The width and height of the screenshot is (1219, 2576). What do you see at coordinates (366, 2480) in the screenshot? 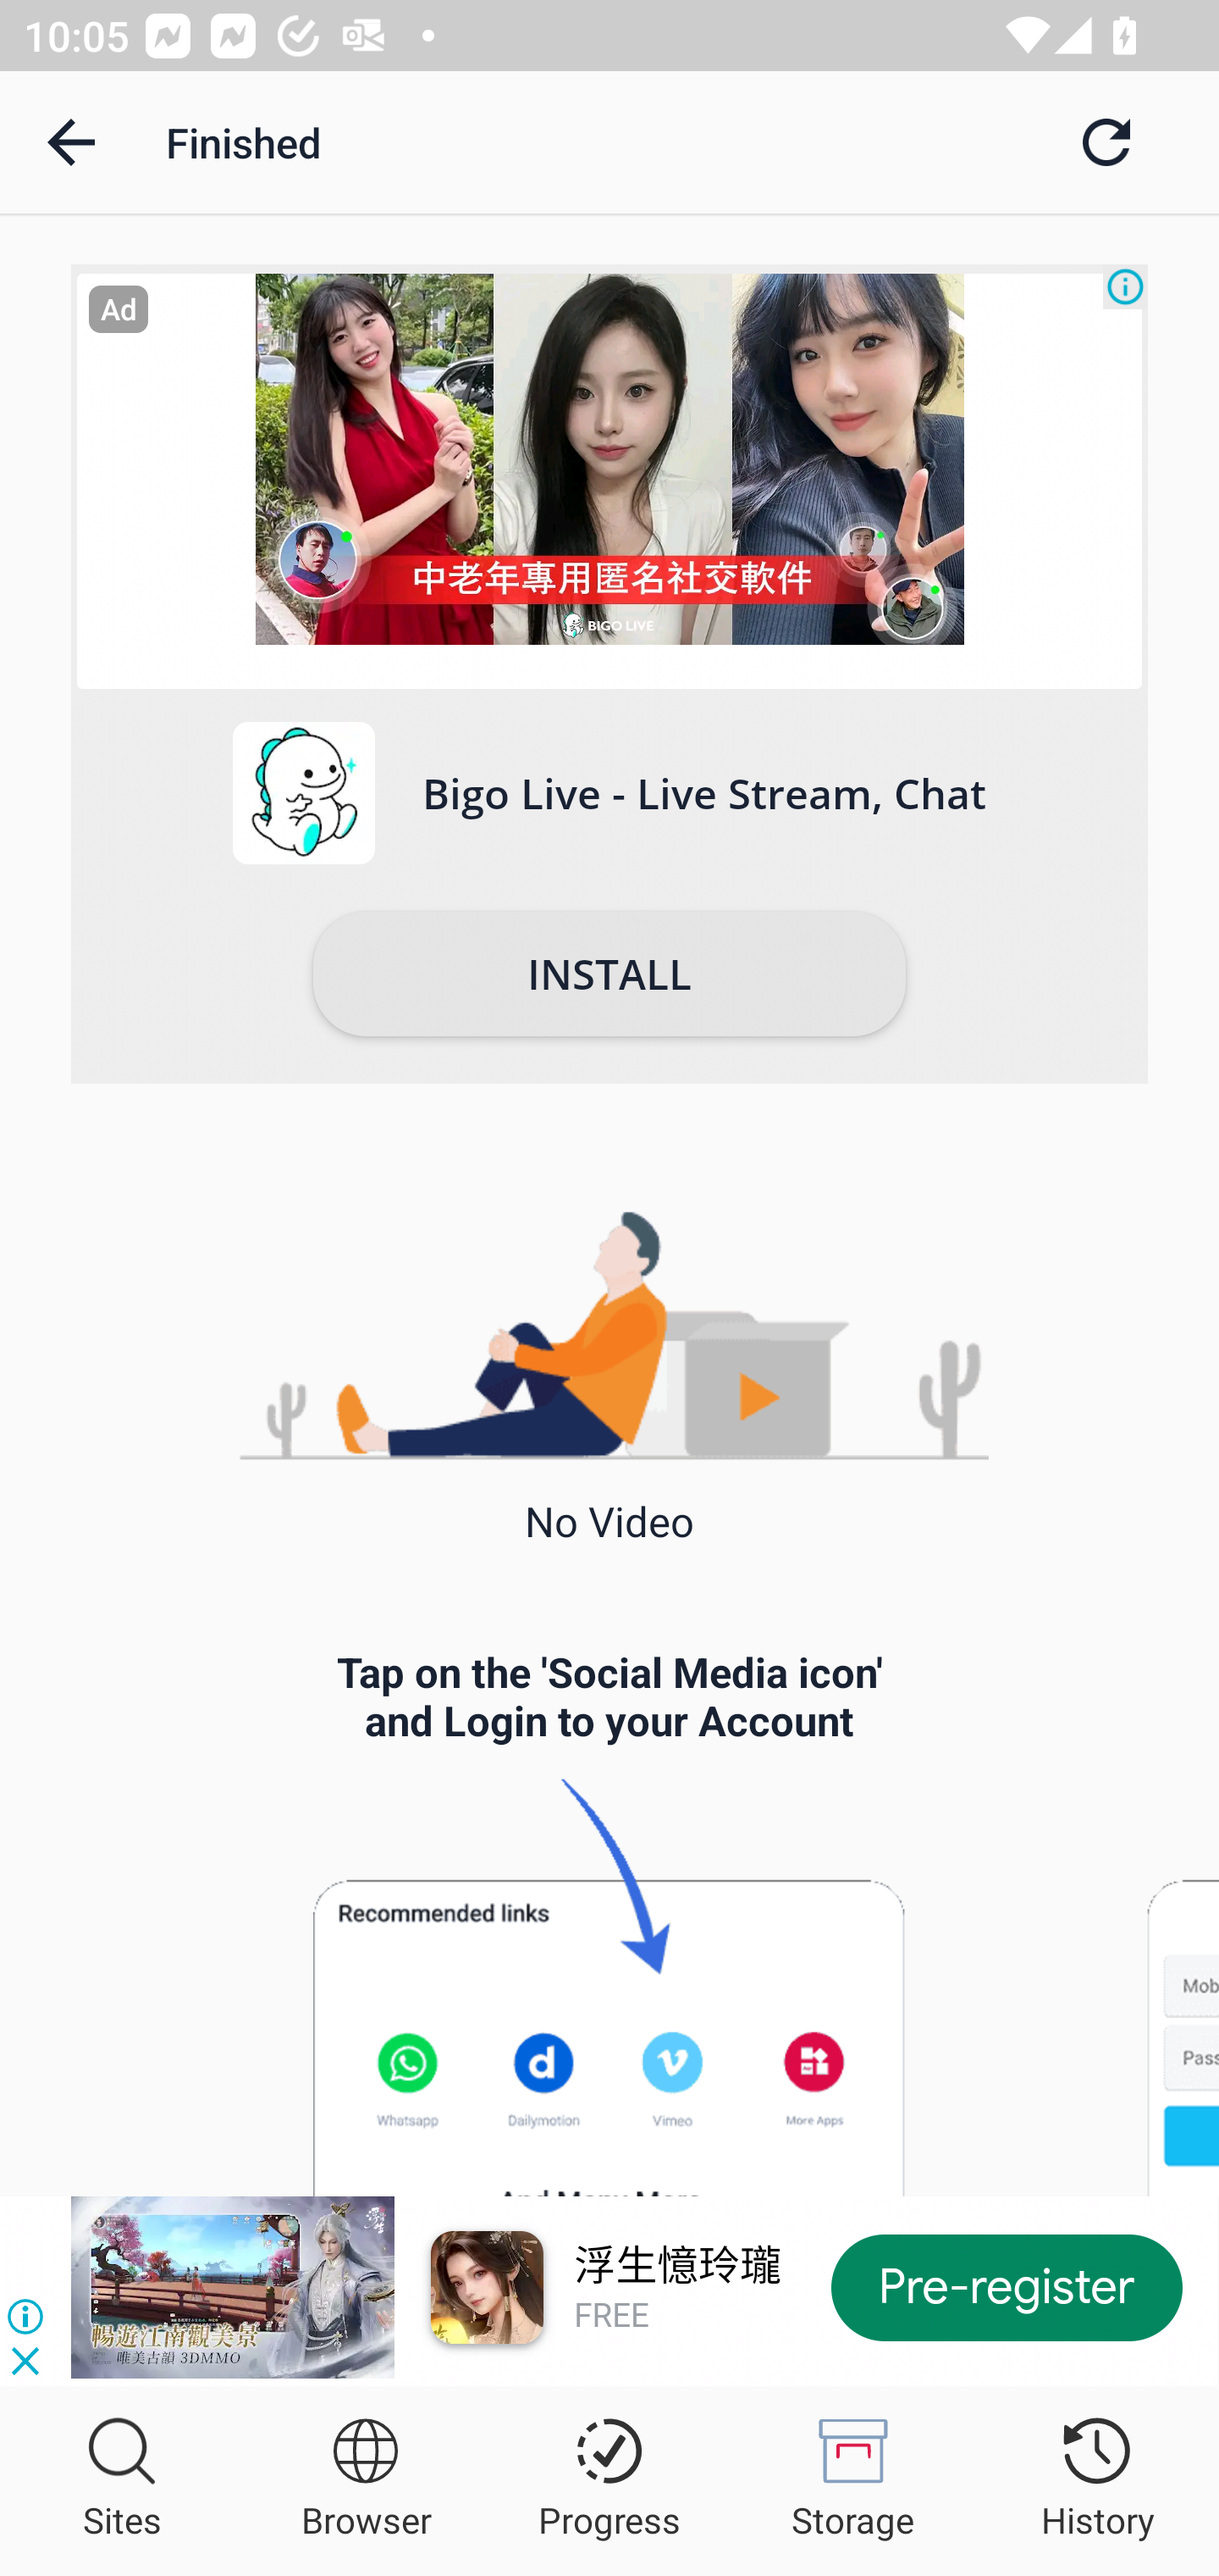
I see `Browser` at bounding box center [366, 2480].